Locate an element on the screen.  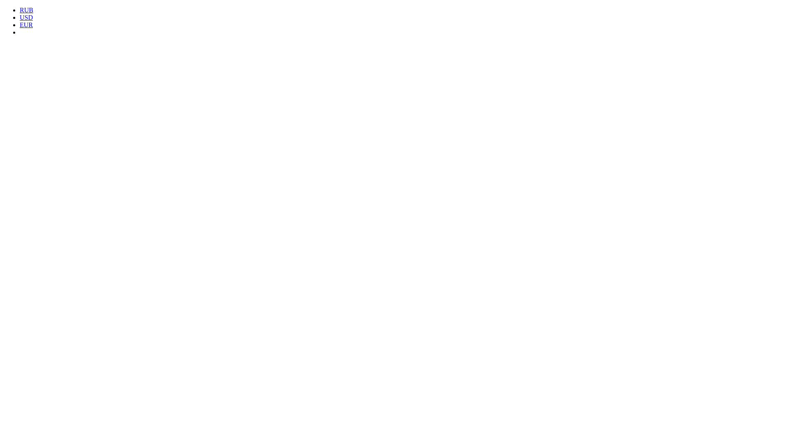
EUR is located at coordinates (26, 25).